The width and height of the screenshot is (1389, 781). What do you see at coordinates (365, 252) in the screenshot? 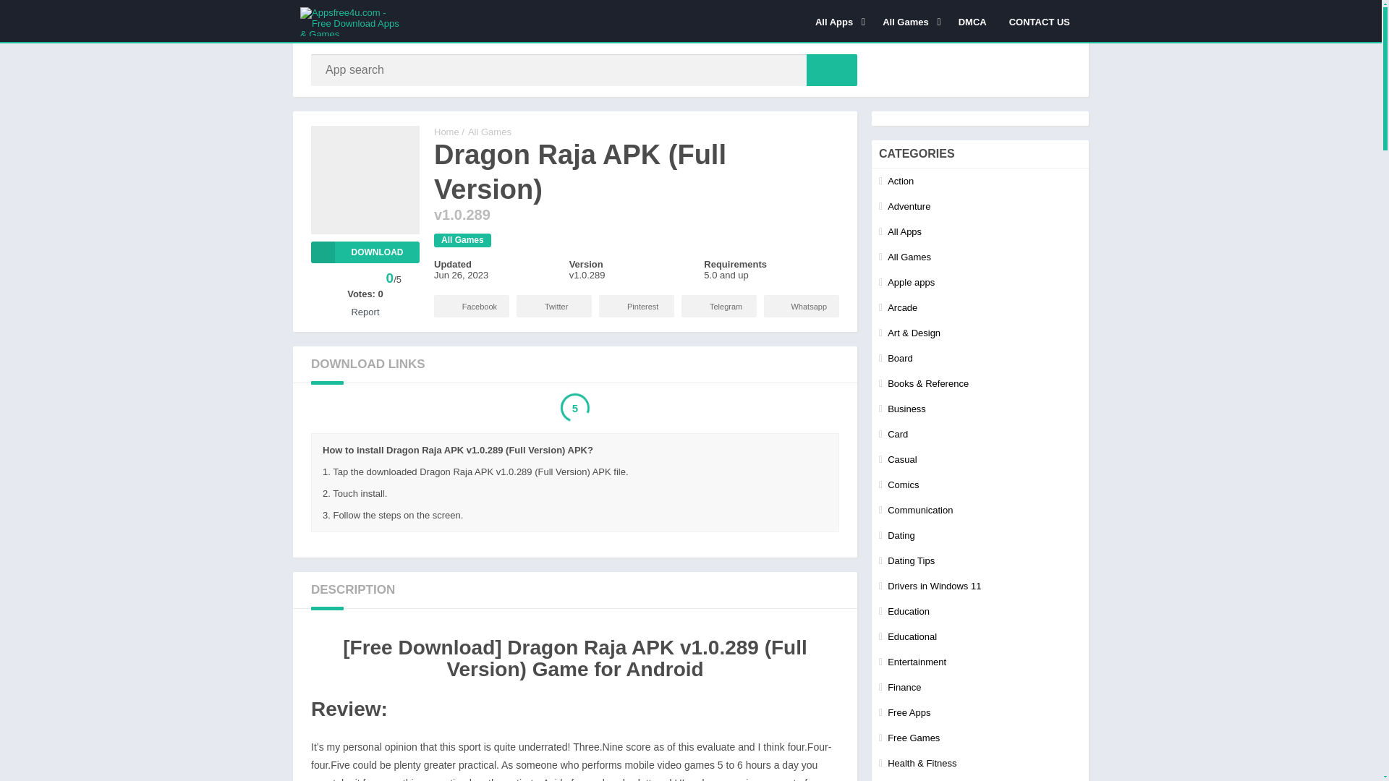
I see `Download` at bounding box center [365, 252].